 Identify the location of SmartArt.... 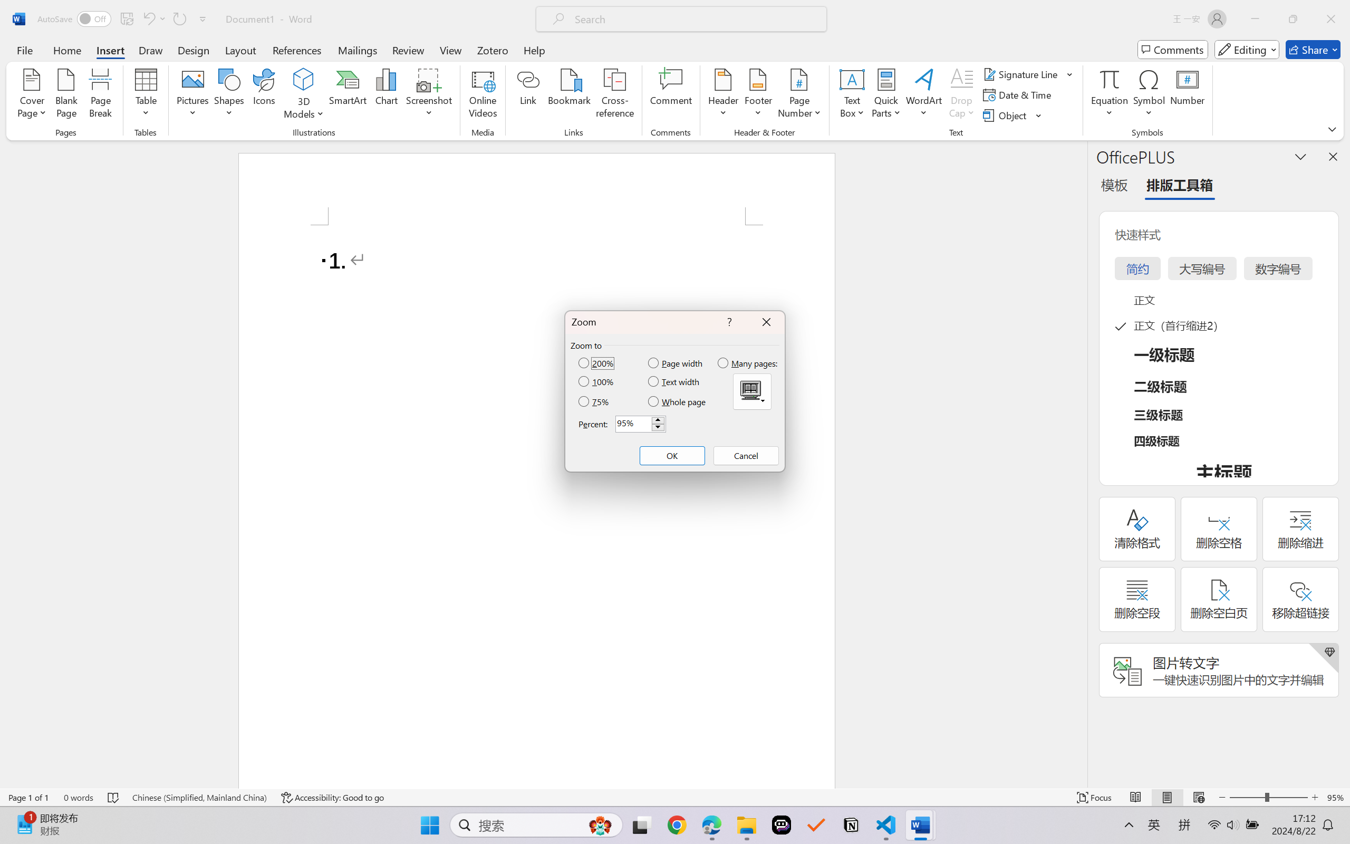
(348, 95).